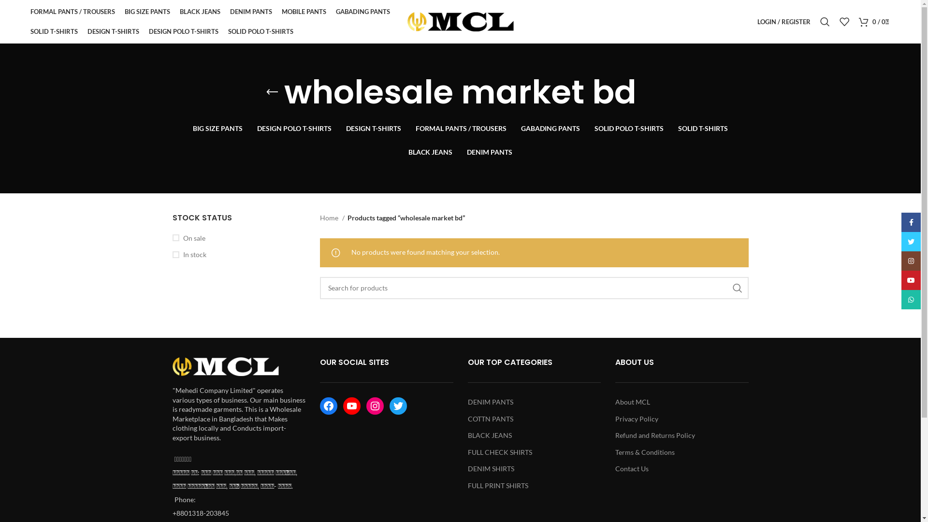 The image size is (928, 522). I want to click on DESIGN T-SHIRTS, so click(113, 32).